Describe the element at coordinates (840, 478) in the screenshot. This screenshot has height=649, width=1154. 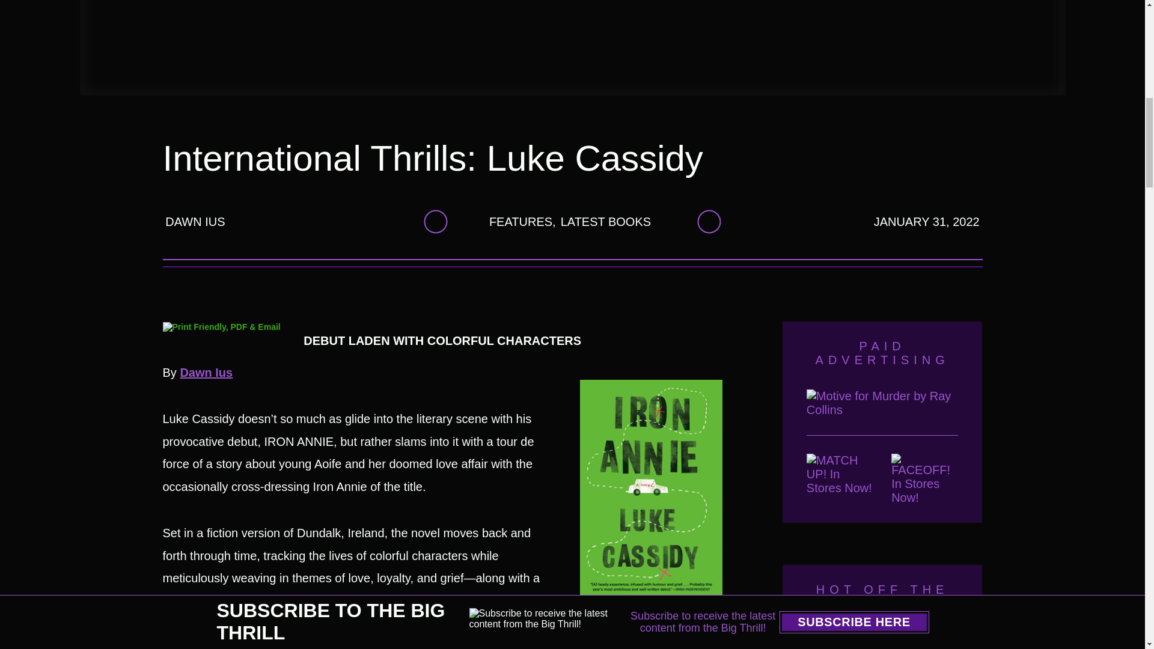
I see `MATCH UP! In Stores Now!` at that location.